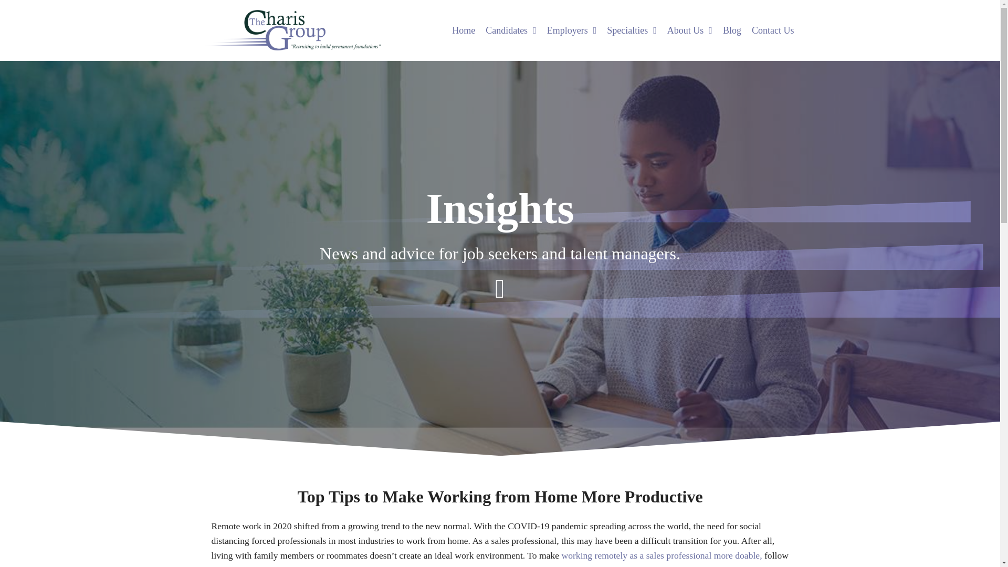 Image resolution: width=1008 pixels, height=567 pixels. I want to click on About Us, so click(690, 20).